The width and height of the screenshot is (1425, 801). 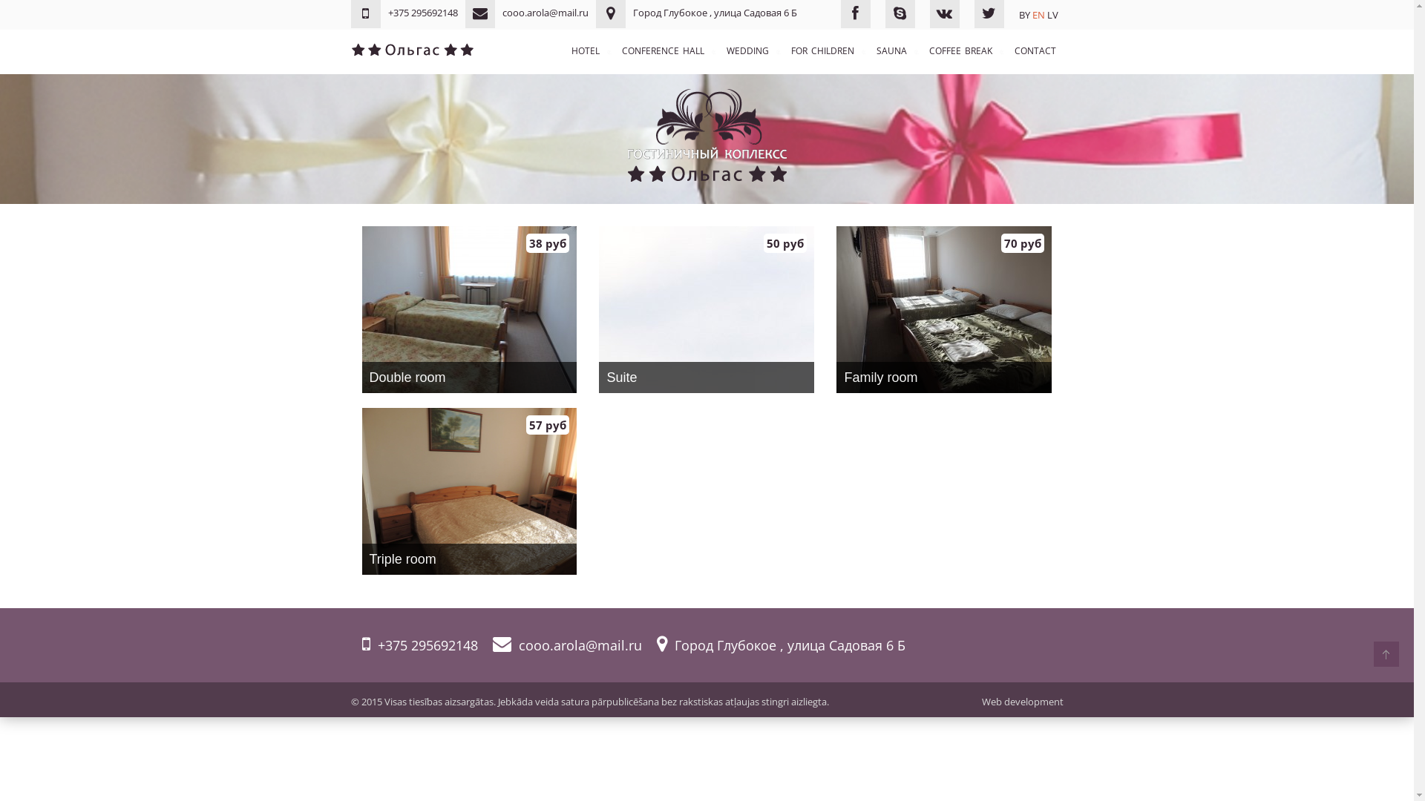 What do you see at coordinates (1038, 15) in the screenshot?
I see `EN` at bounding box center [1038, 15].